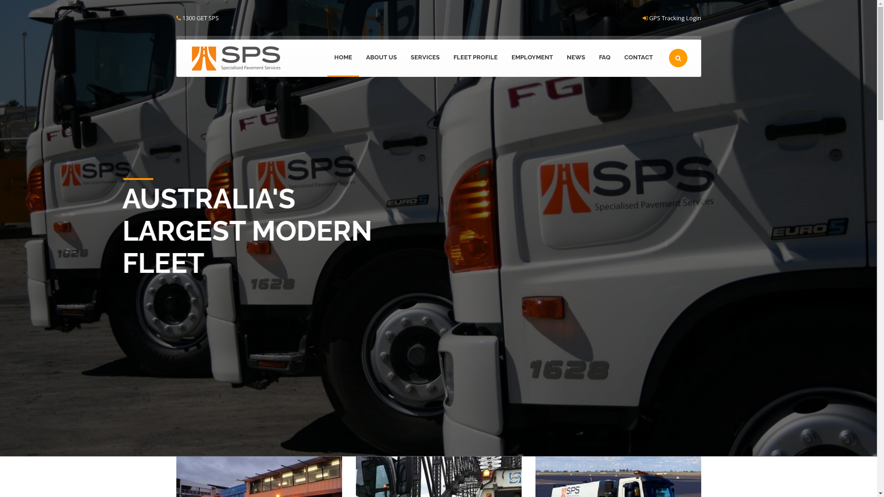 The image size is (884, 497). What do you see at coordinates (675, 18) in the screenshot?
I see `GPS Tracking Login` at bounding box center [675, 18].